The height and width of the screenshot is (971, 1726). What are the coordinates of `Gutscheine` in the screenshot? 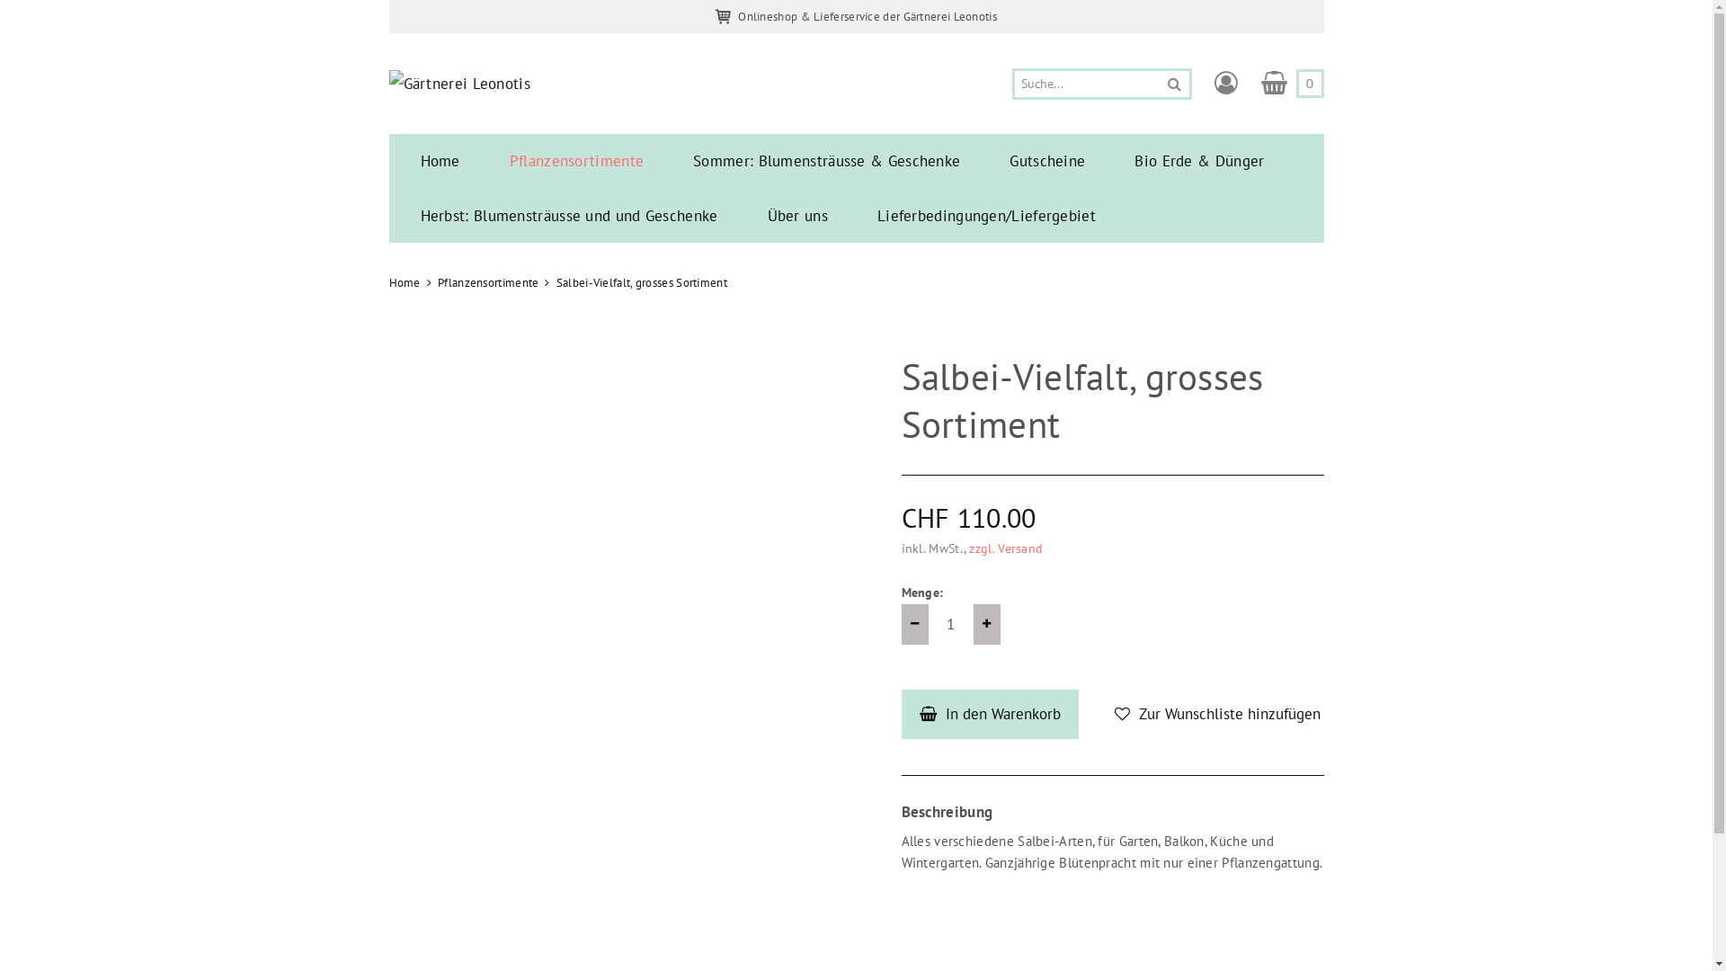 It's located at (1047, 161).